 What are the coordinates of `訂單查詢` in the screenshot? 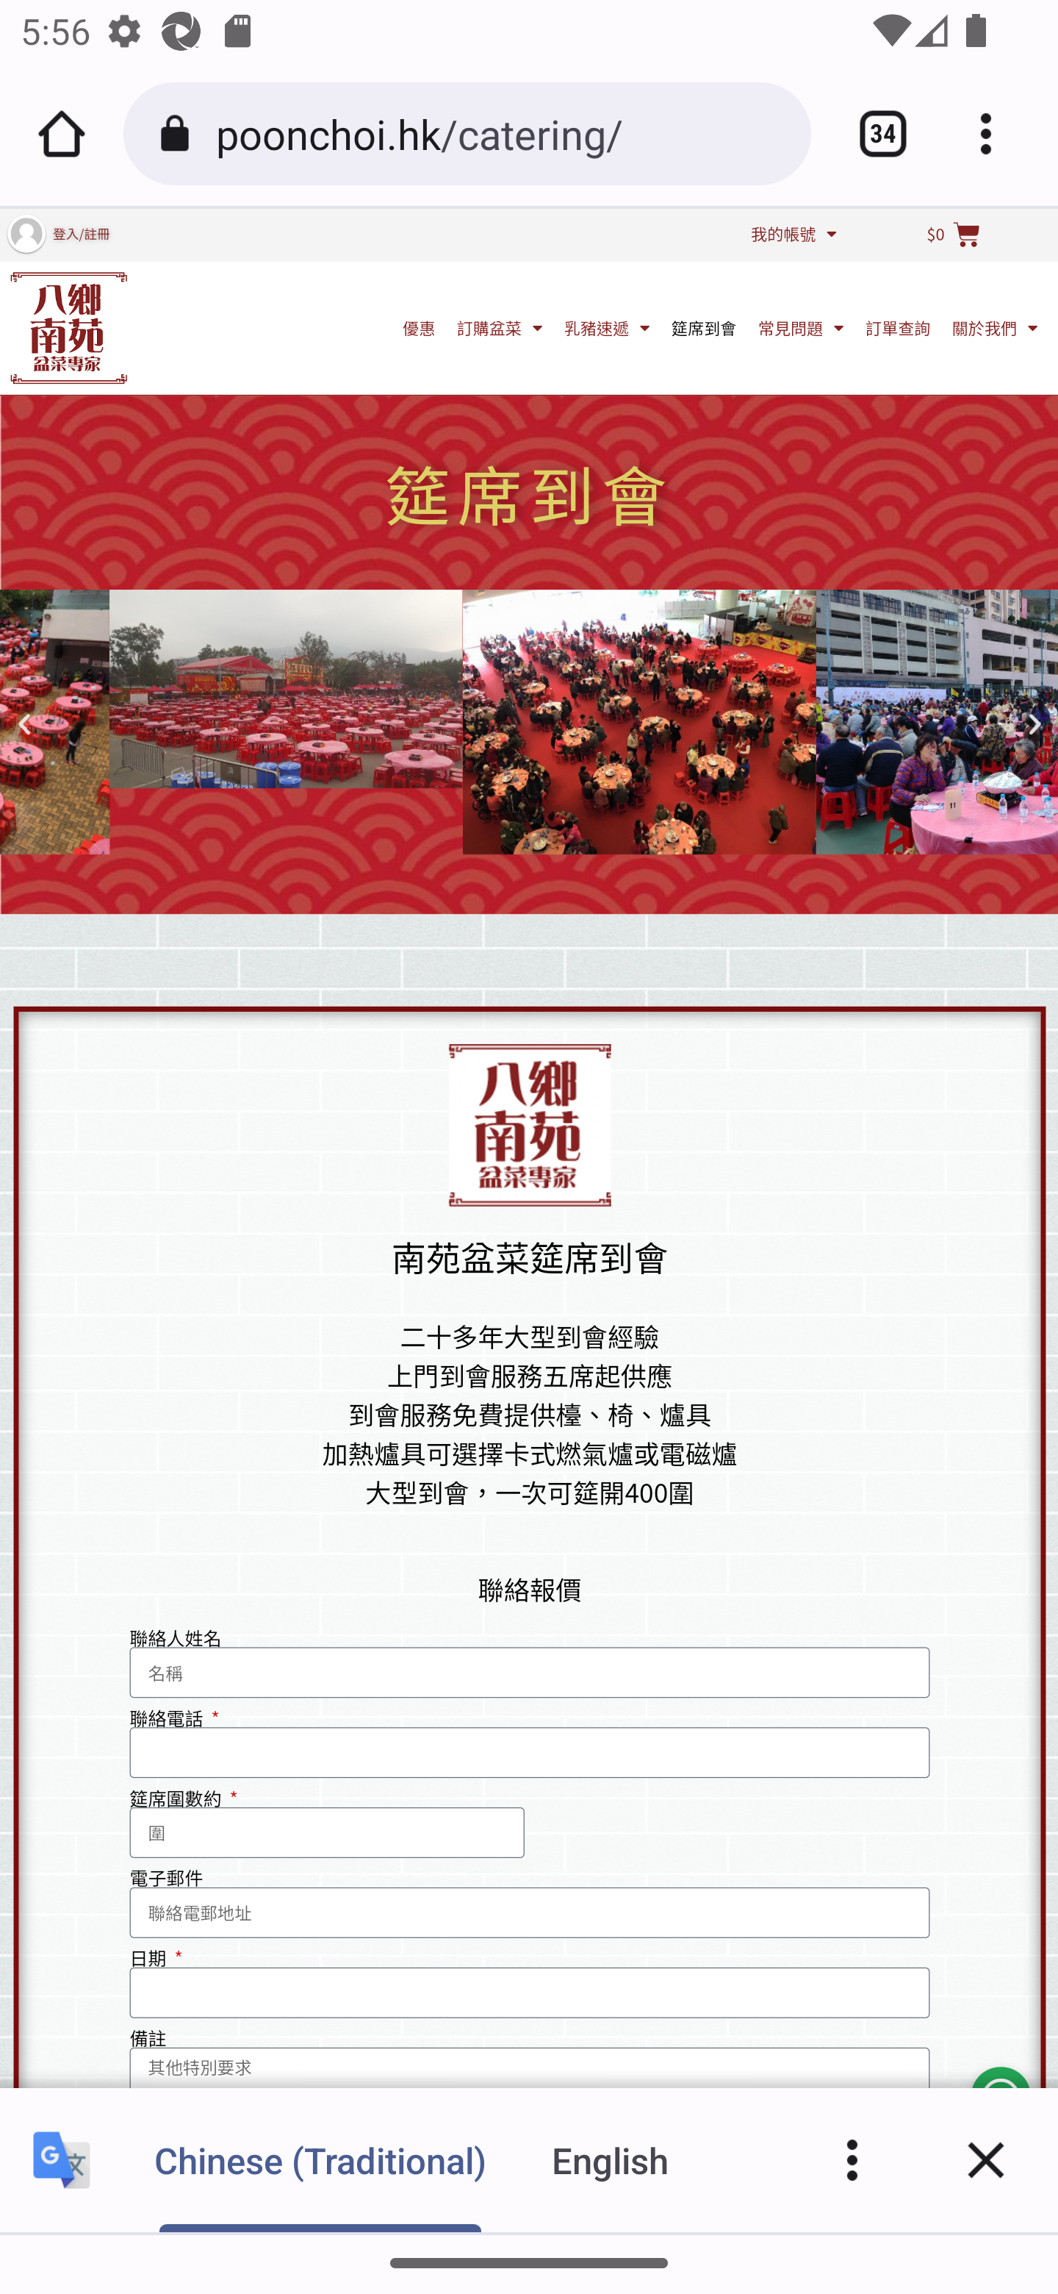 It's located at (898, 326).